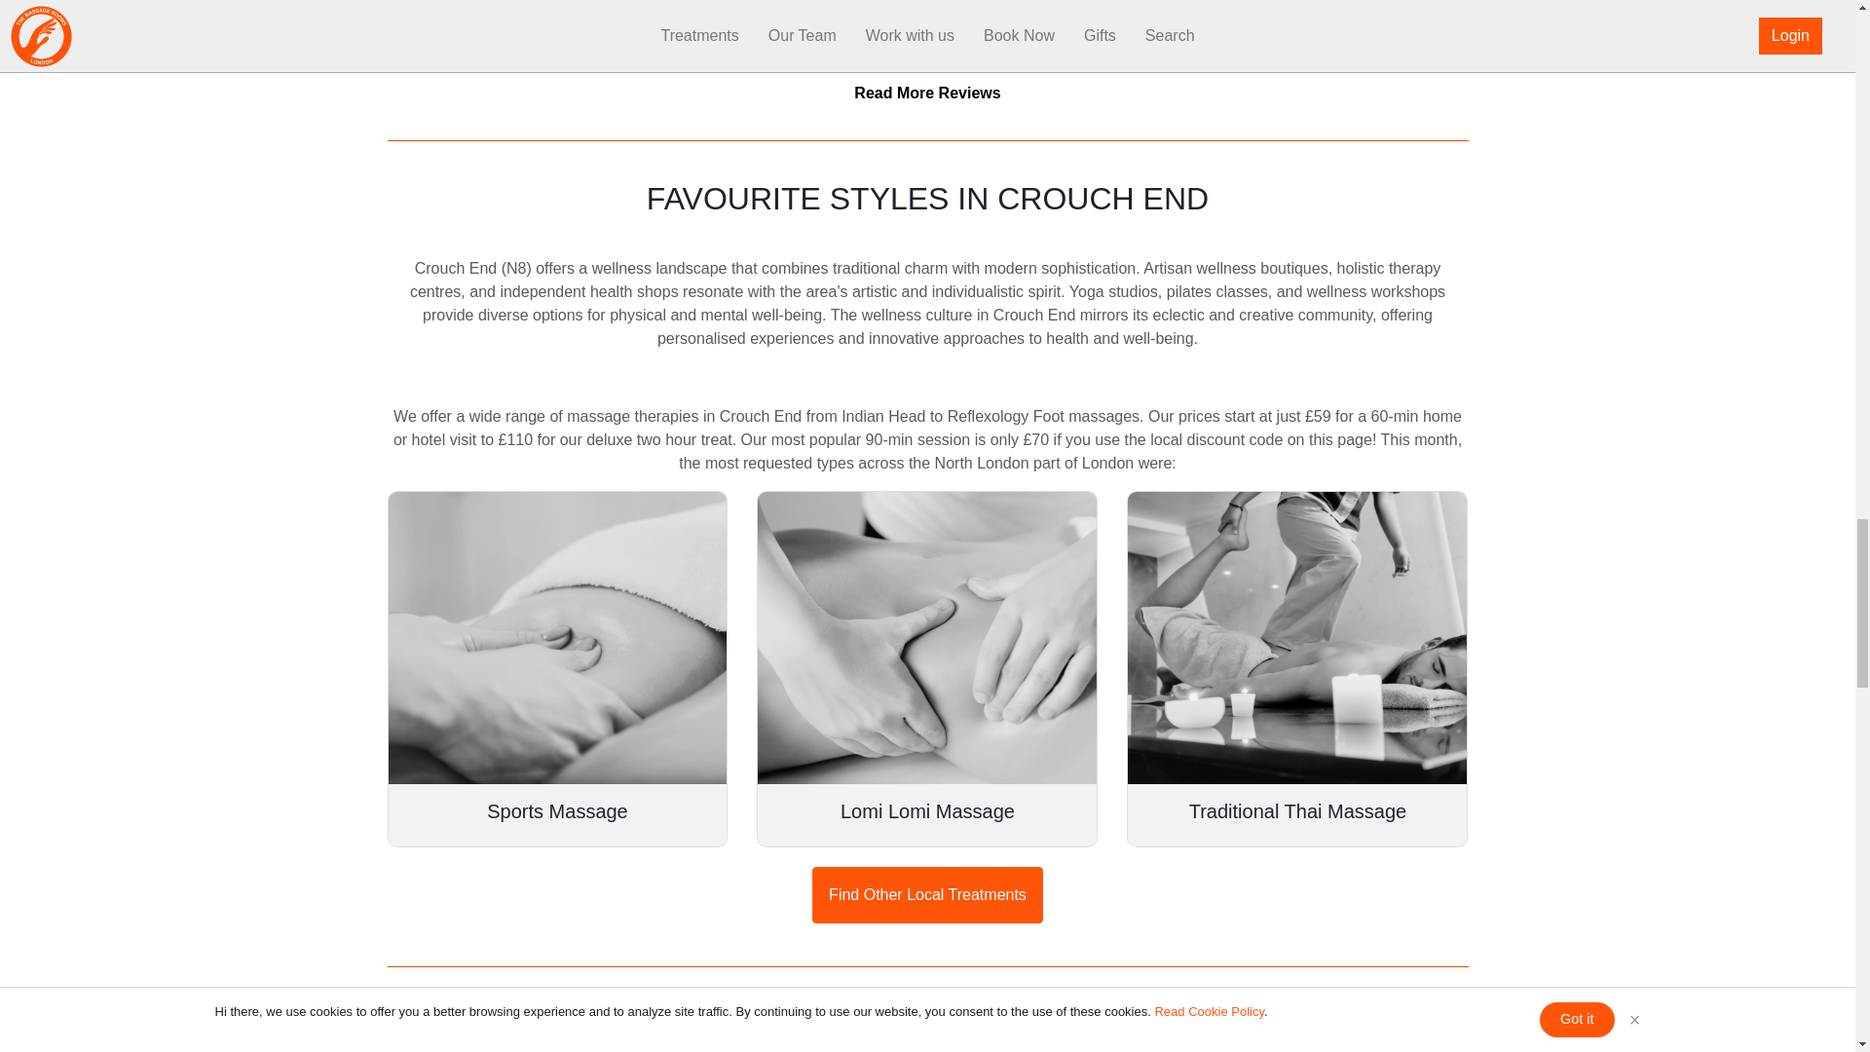  What do you see at coordinates (927, 894) in the screenshot?
I see `Find Other Local Treatments` at bounding box center [927, 894].